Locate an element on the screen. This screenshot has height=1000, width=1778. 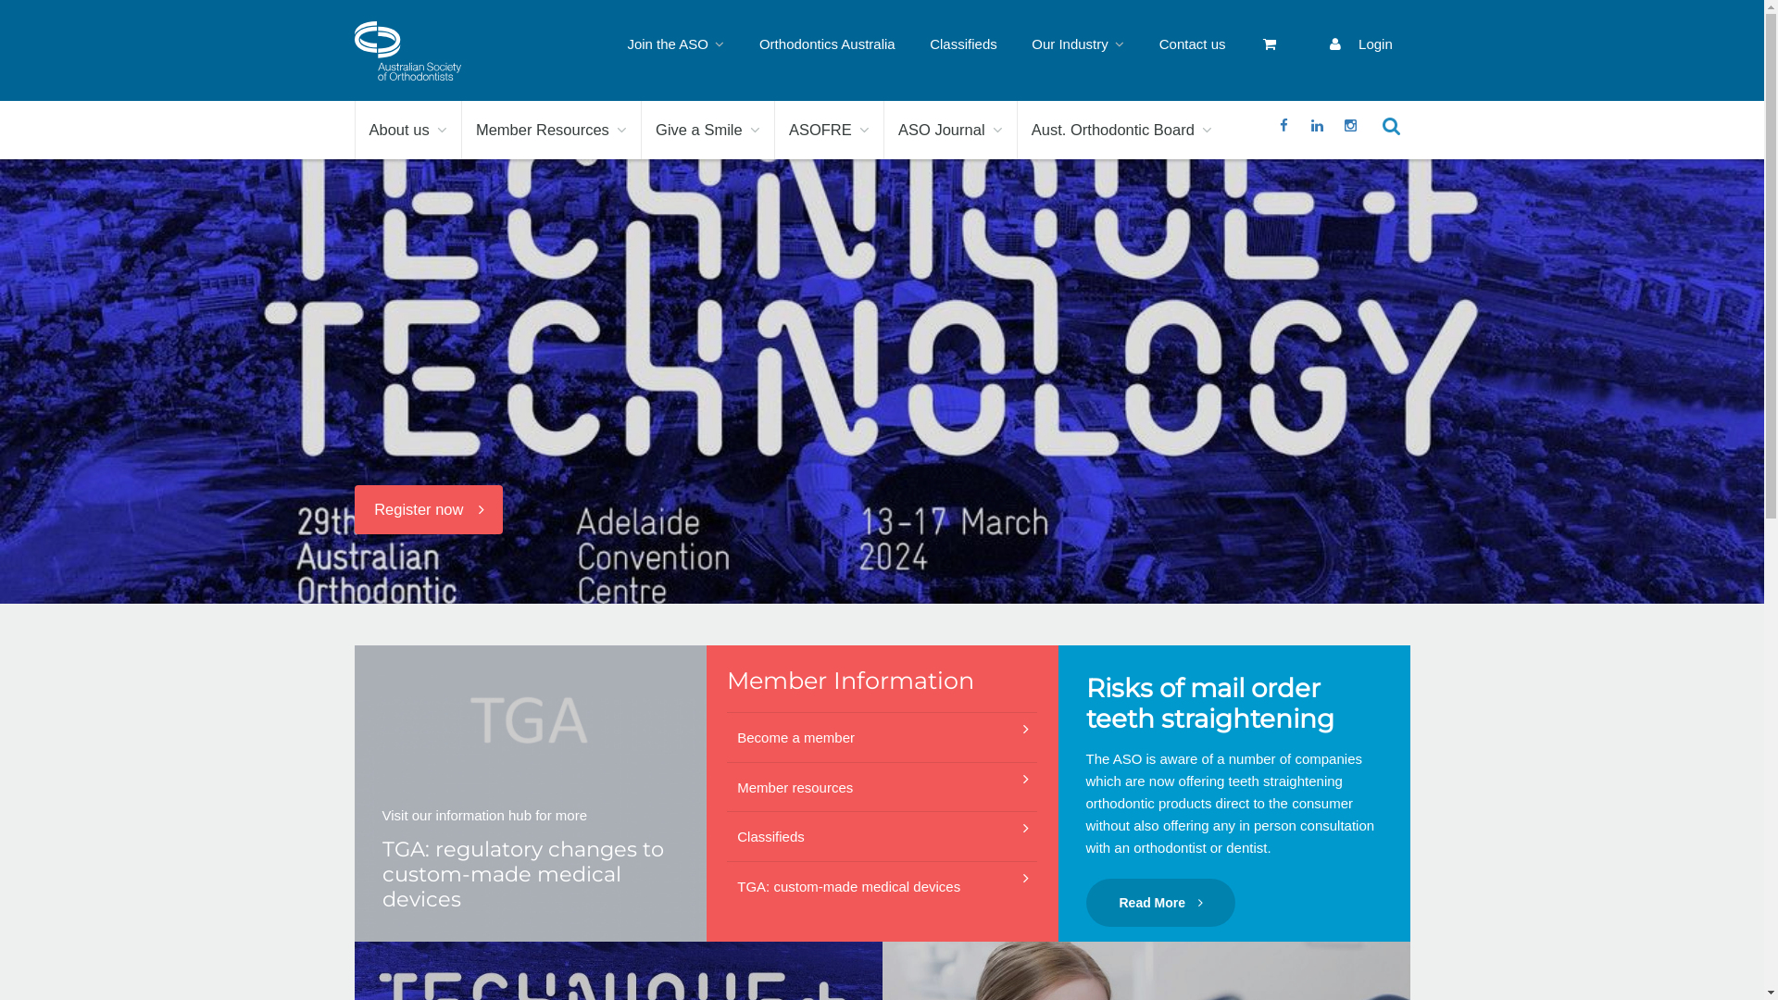
Member resources is located at coordinates (882, 787).